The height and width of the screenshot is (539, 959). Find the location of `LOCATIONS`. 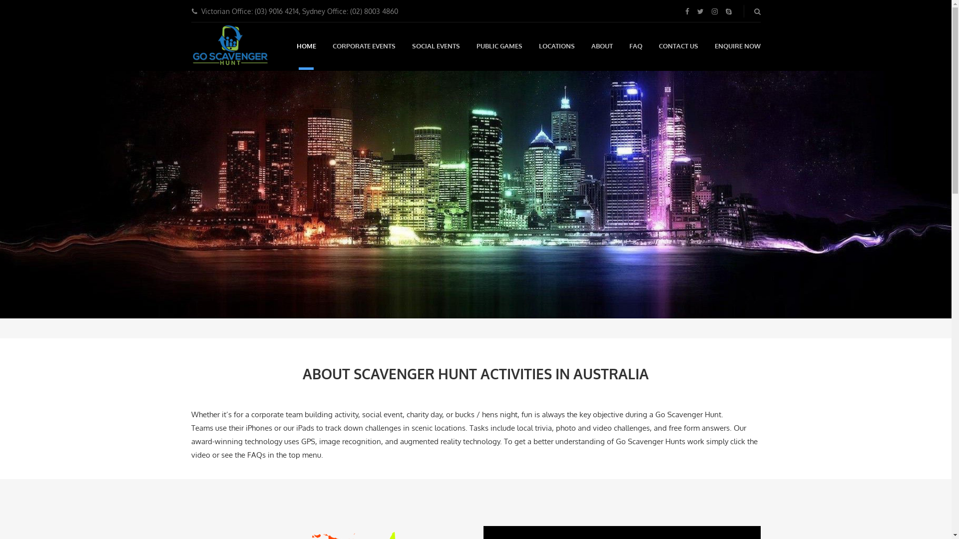

LOCATIONS is located at coordinates (556, 46).